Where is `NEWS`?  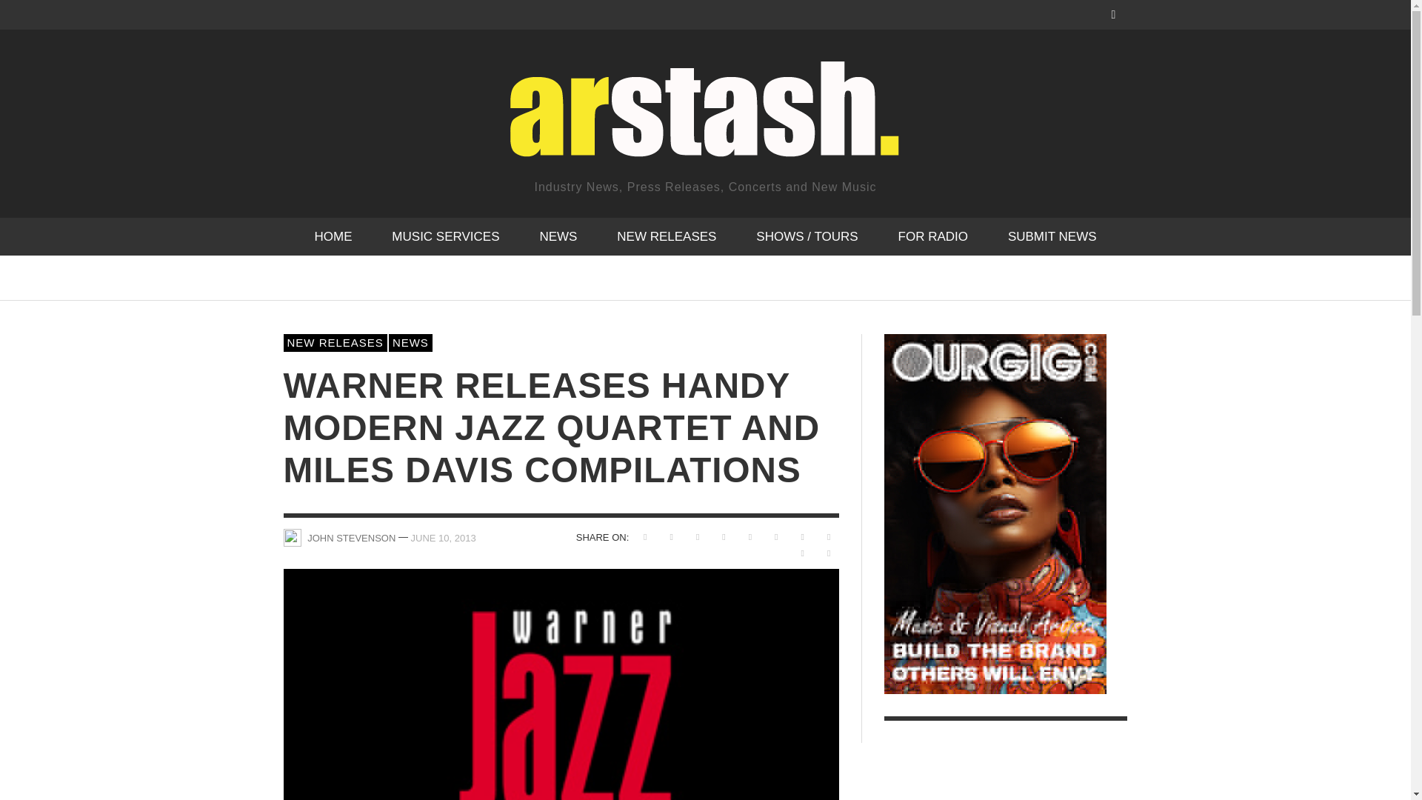 NEWS is located at coordinates (558, 236).